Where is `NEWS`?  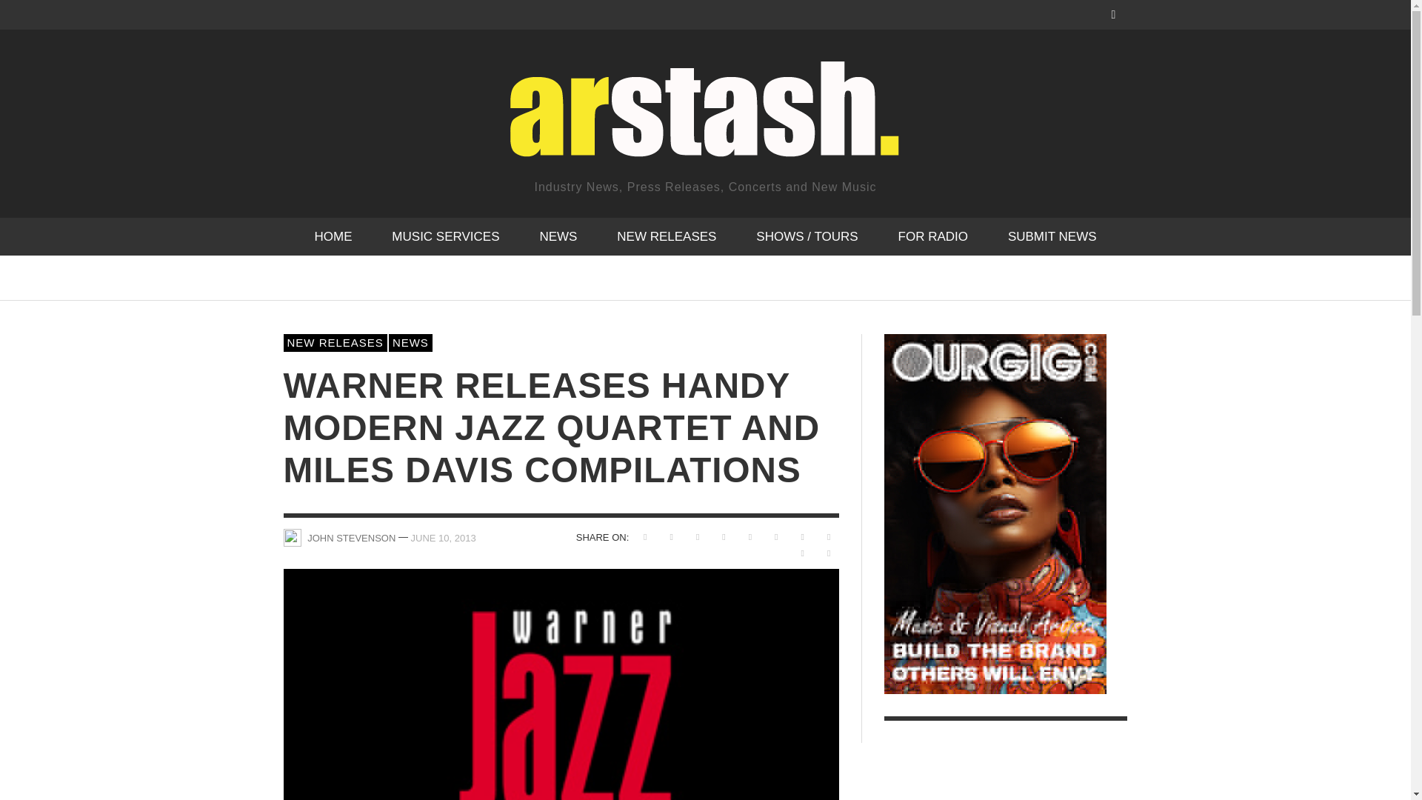 NEWS is located at coordinates (558, 236).